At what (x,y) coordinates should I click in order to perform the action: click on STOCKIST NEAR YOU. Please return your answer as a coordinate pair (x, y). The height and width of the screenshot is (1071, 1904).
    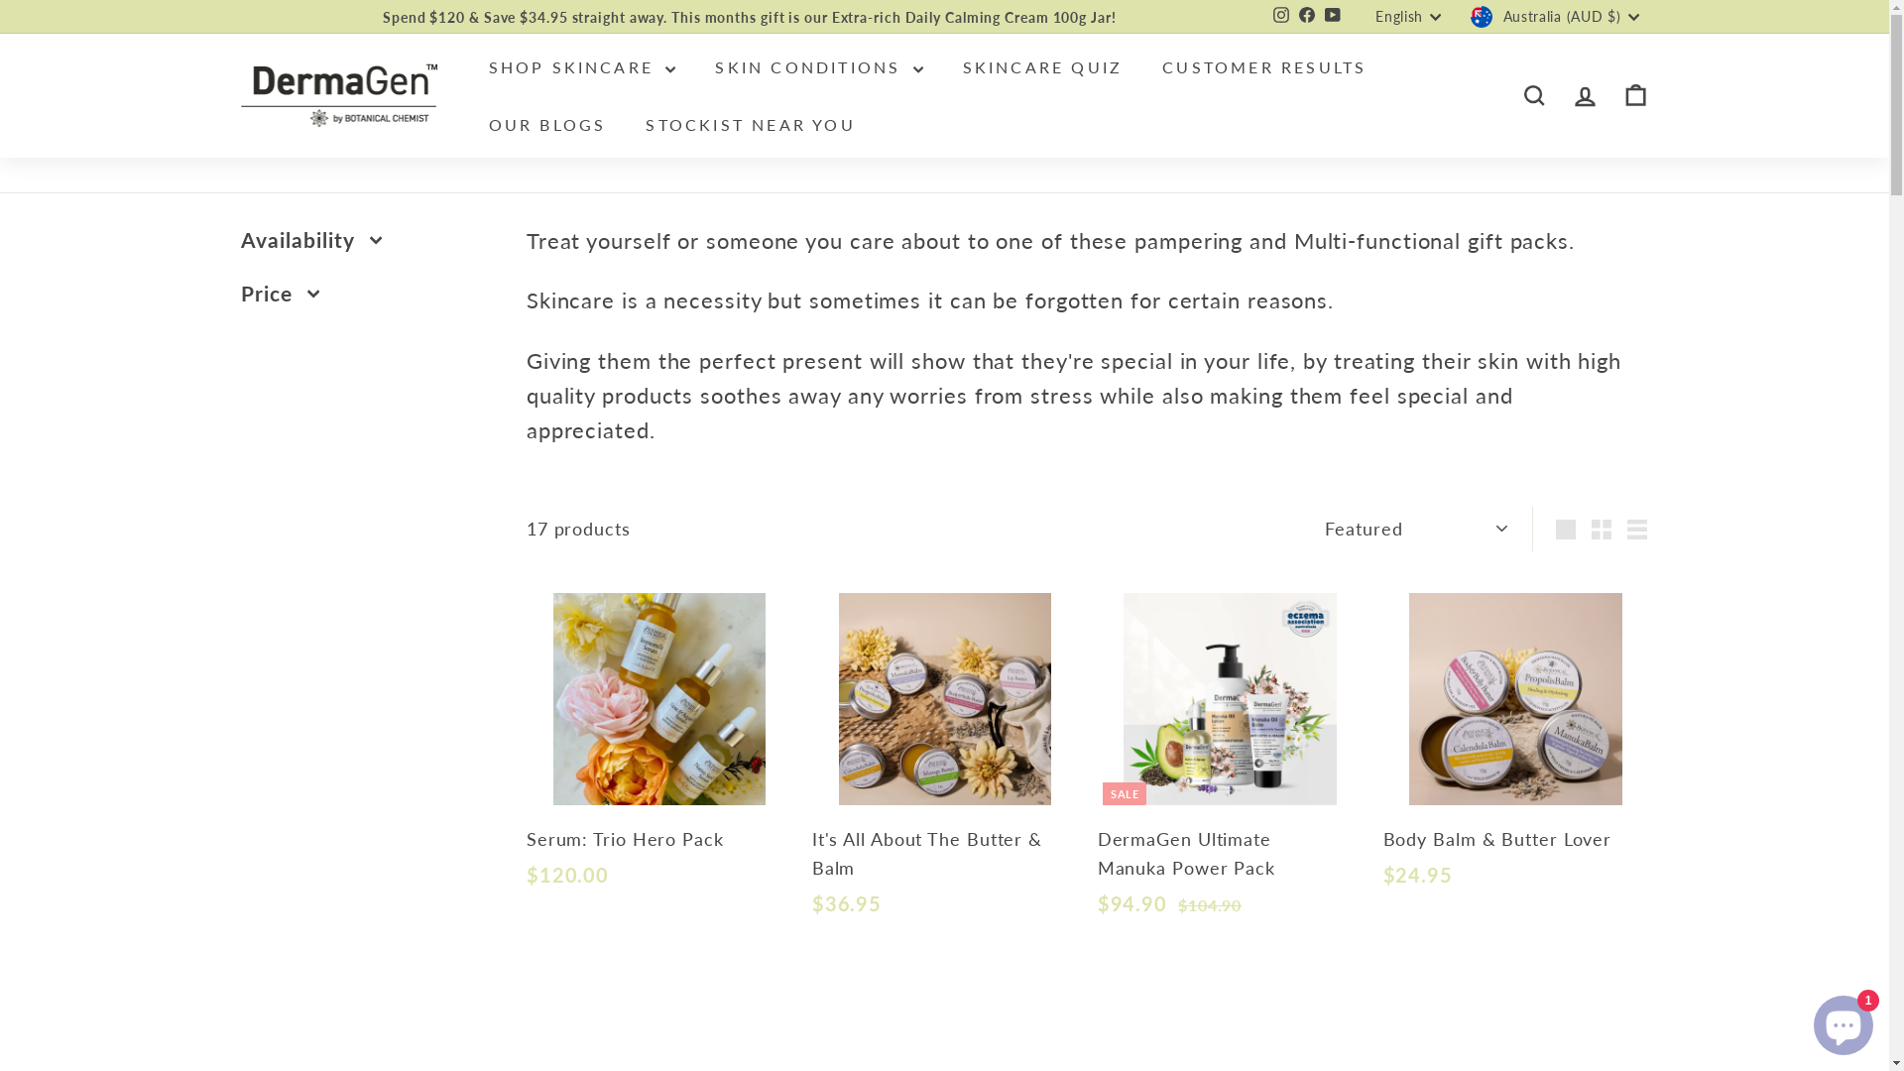
    Looking at the image, I should click on (750, 125).